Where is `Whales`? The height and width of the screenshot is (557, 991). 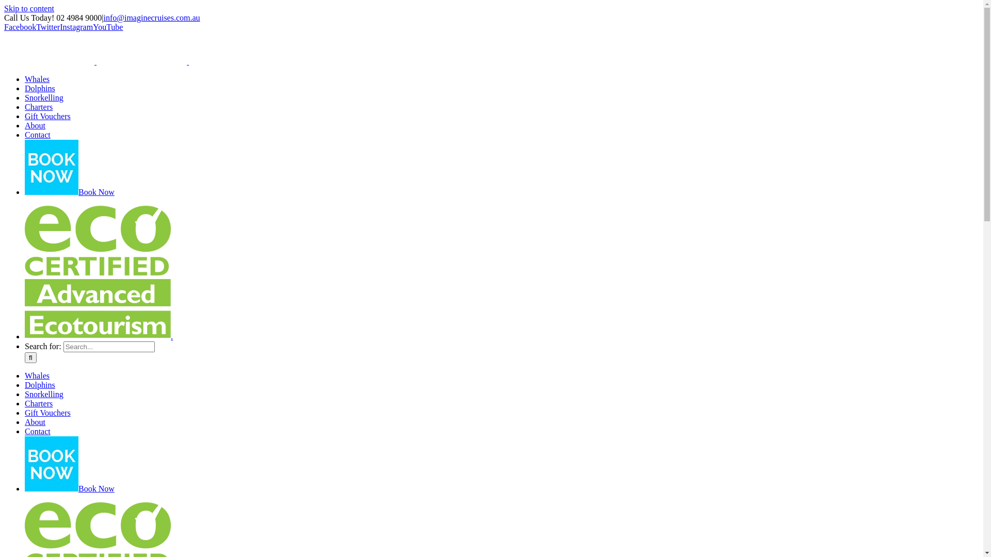 Whales is located at coordinates (37, 79).